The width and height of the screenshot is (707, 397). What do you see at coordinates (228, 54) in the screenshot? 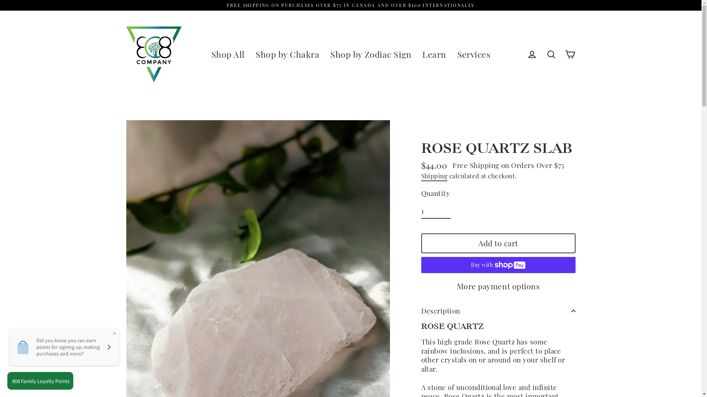
I see `Shop All` at bounding box center [228, 54].